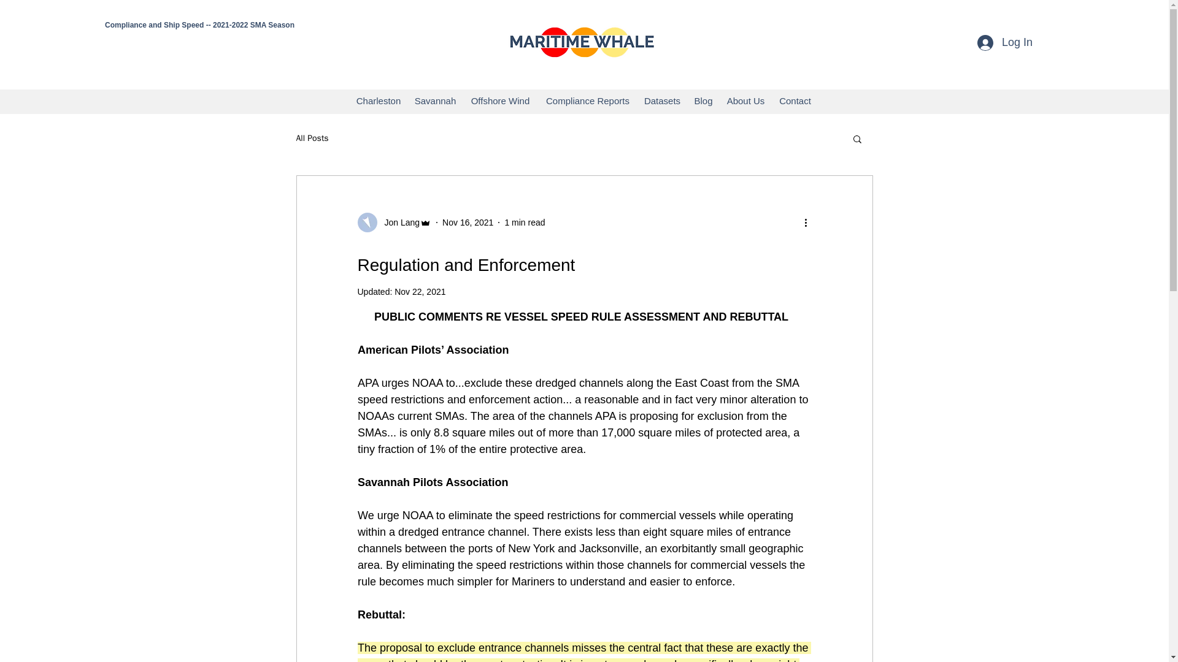 This screenshot has width=1178, height=662. I want to click on Blog, so click(703, 101).